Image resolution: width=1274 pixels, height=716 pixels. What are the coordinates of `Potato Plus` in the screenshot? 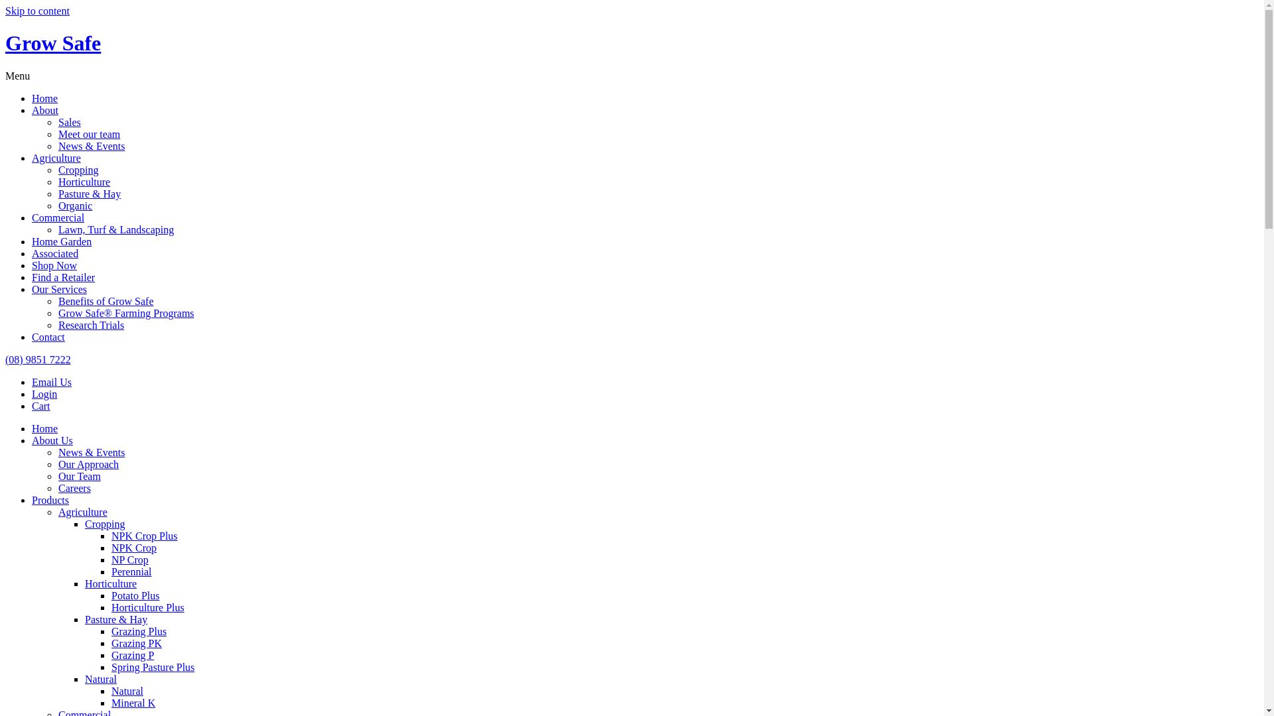 It's located at (135, 595).